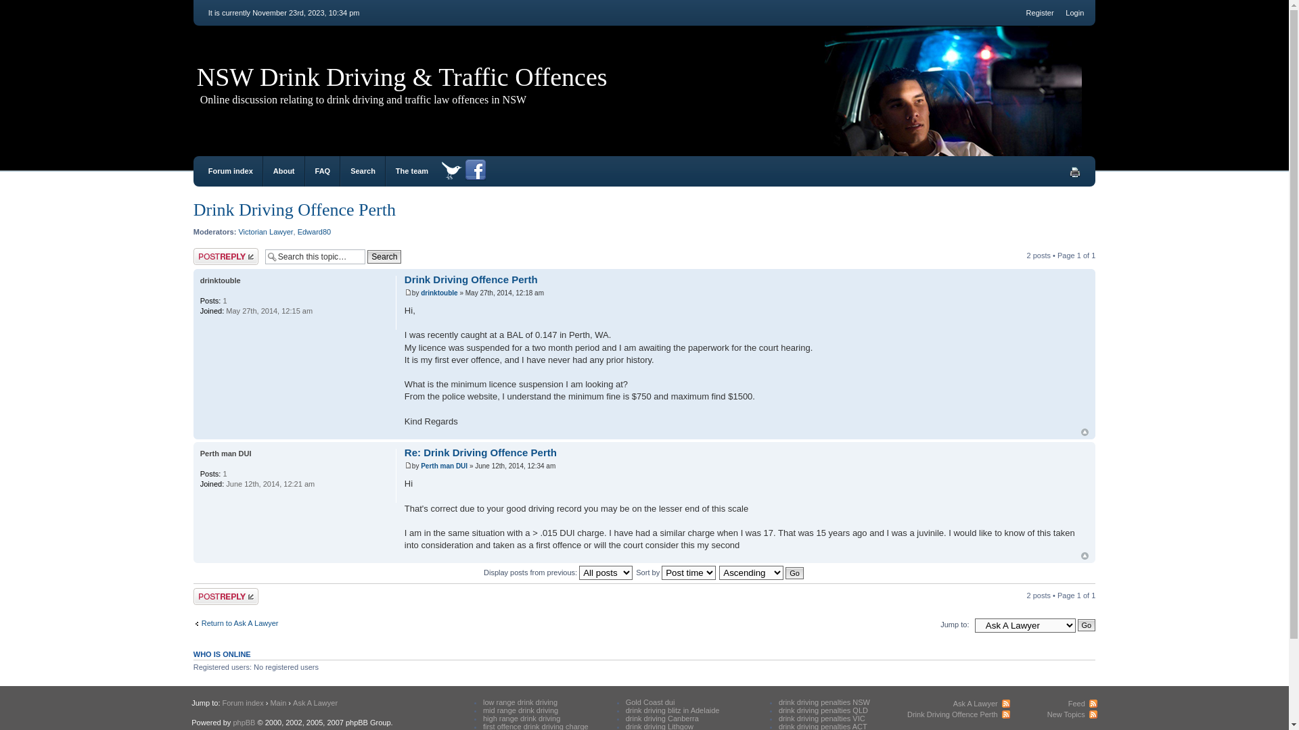 This screenshot has height=730, width=1299. I want to click on NSW Drink Driving & Traffic Offences, so click(402, 77).